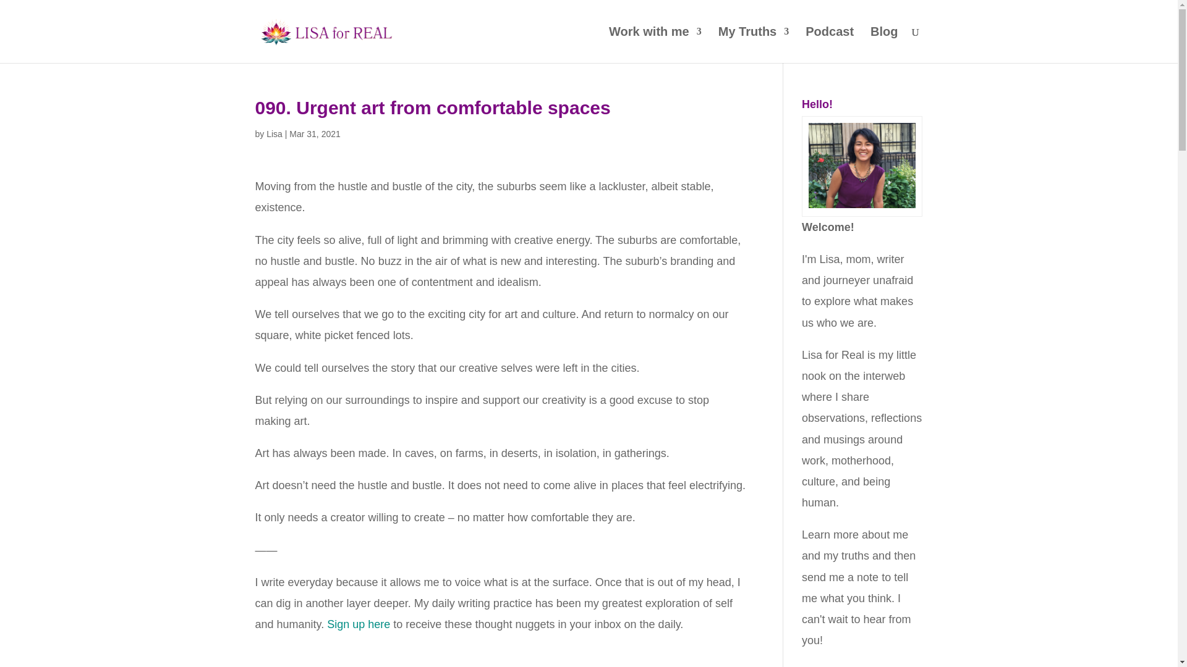 The image size is (1187, 667). Describe the element at coordinates (840, 577) in the screenshot. I see `send me a note` at that location.